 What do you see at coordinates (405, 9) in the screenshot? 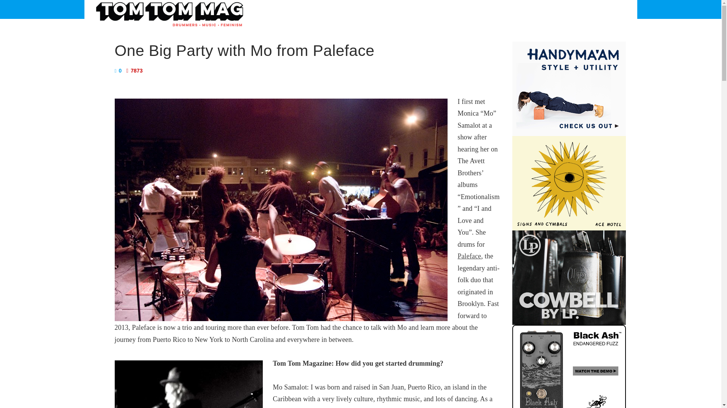
I see `RESOURCES` at bounding box center [405, 9].